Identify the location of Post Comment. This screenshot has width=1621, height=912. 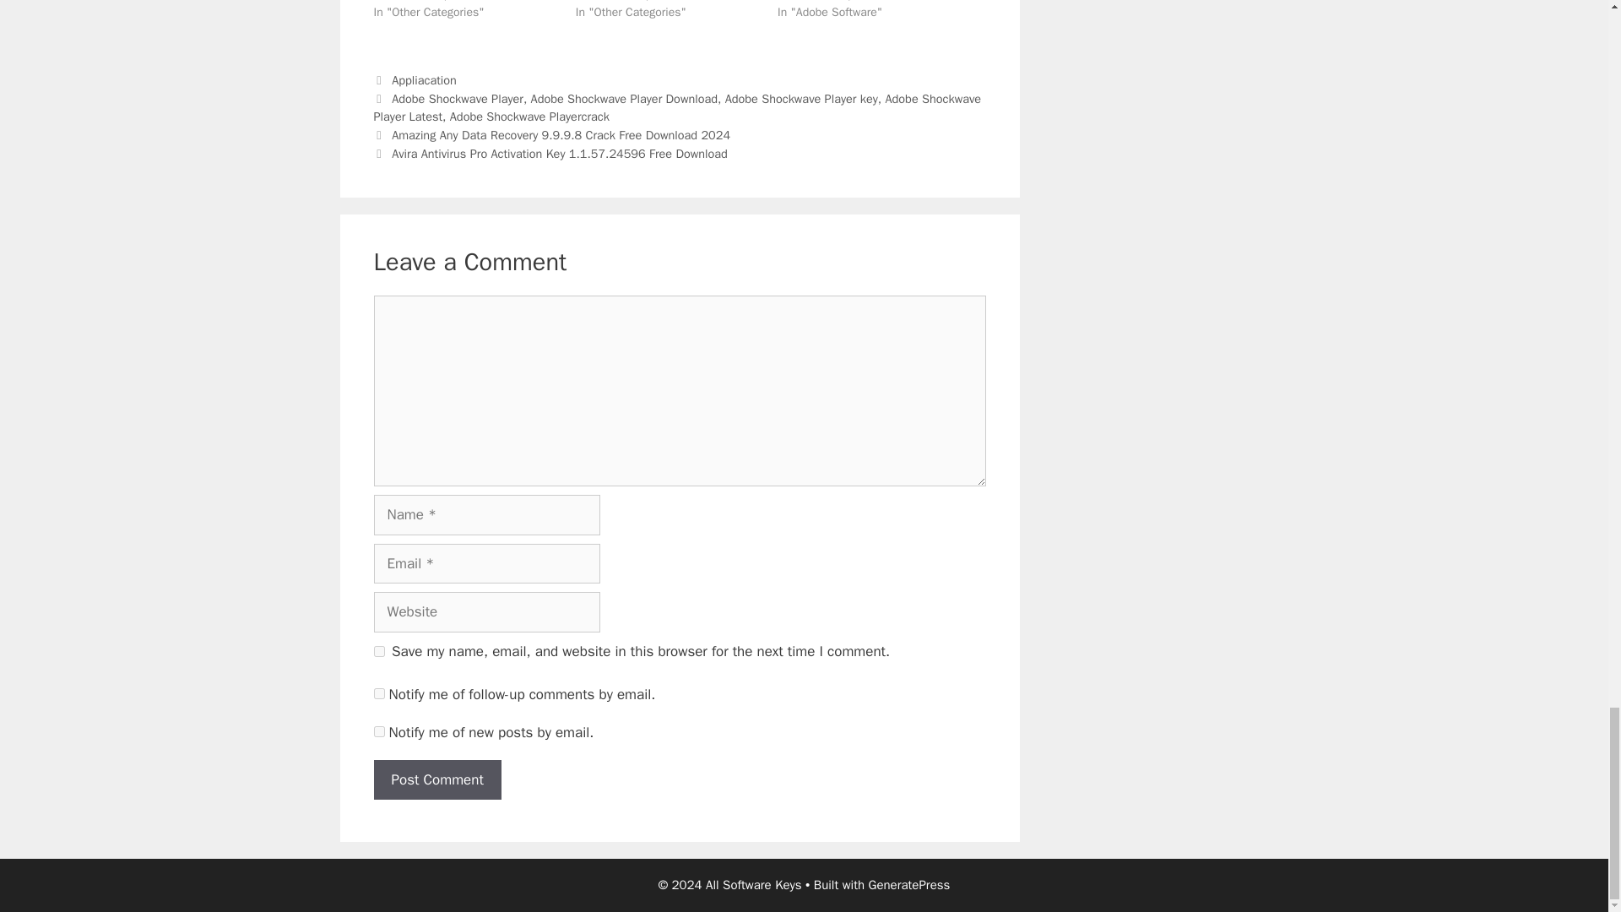
(436, 780).